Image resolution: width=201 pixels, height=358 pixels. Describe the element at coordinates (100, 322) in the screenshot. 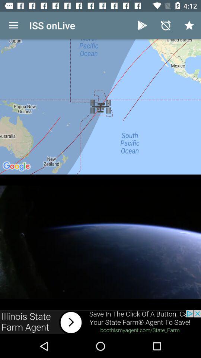

I see `advertisement link to state farm` at that location.